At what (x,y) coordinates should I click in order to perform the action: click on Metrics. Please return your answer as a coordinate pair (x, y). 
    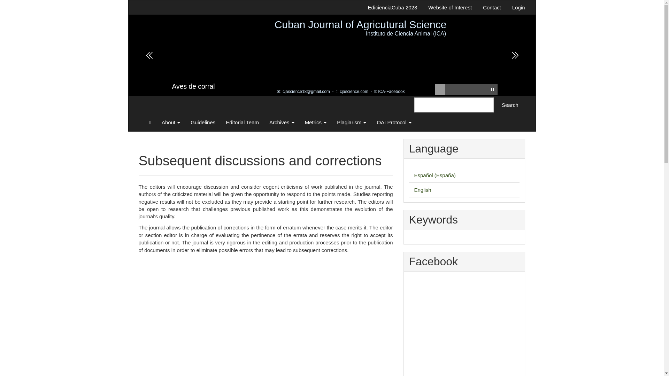
    Looking at the image, I should click on (316, 123).